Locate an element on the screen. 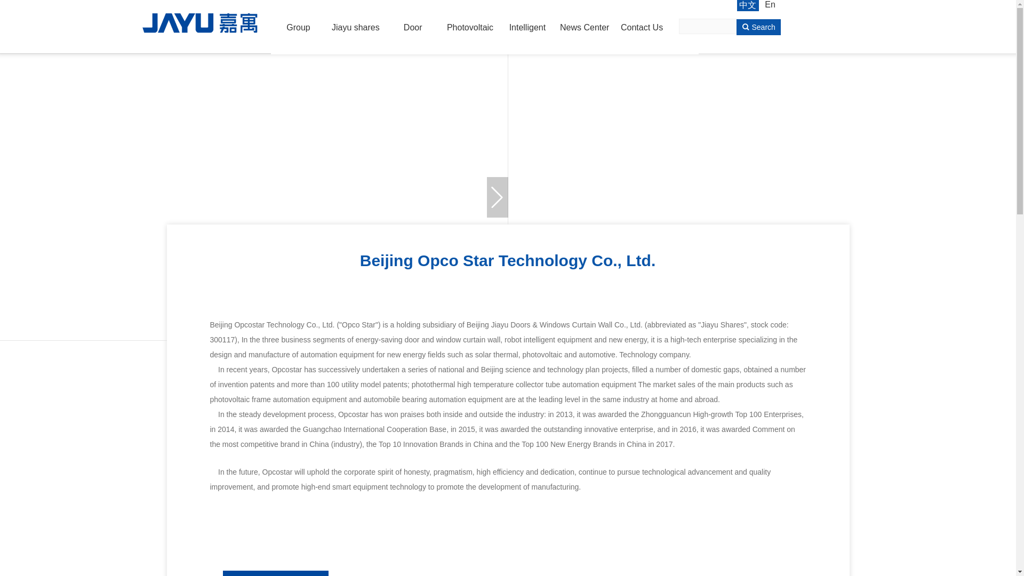  Jiayu shares is located at coordinates (356, 28).